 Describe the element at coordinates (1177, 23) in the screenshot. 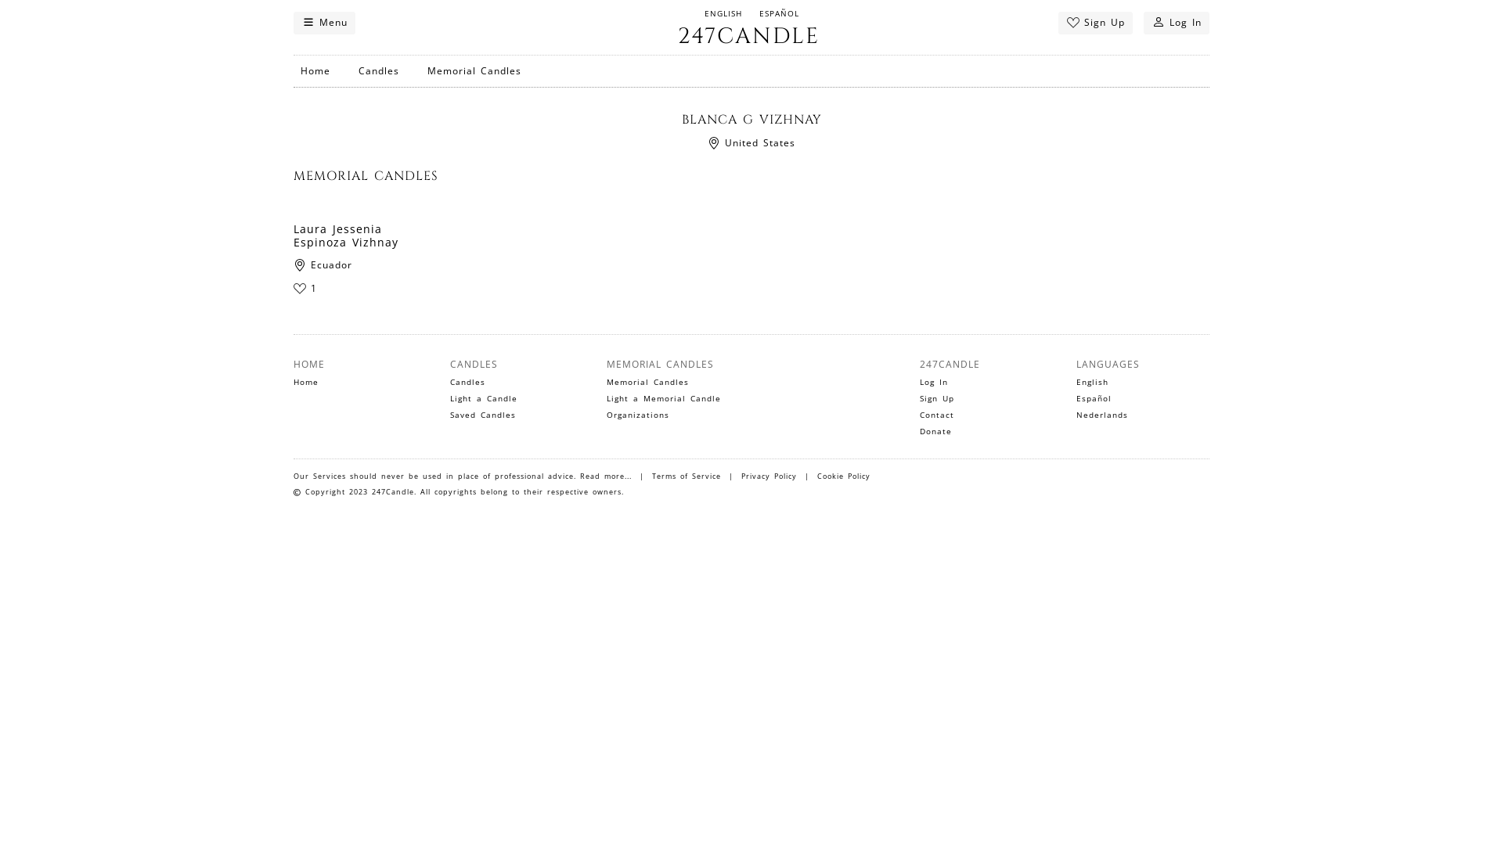

I see `Log In` at that location.